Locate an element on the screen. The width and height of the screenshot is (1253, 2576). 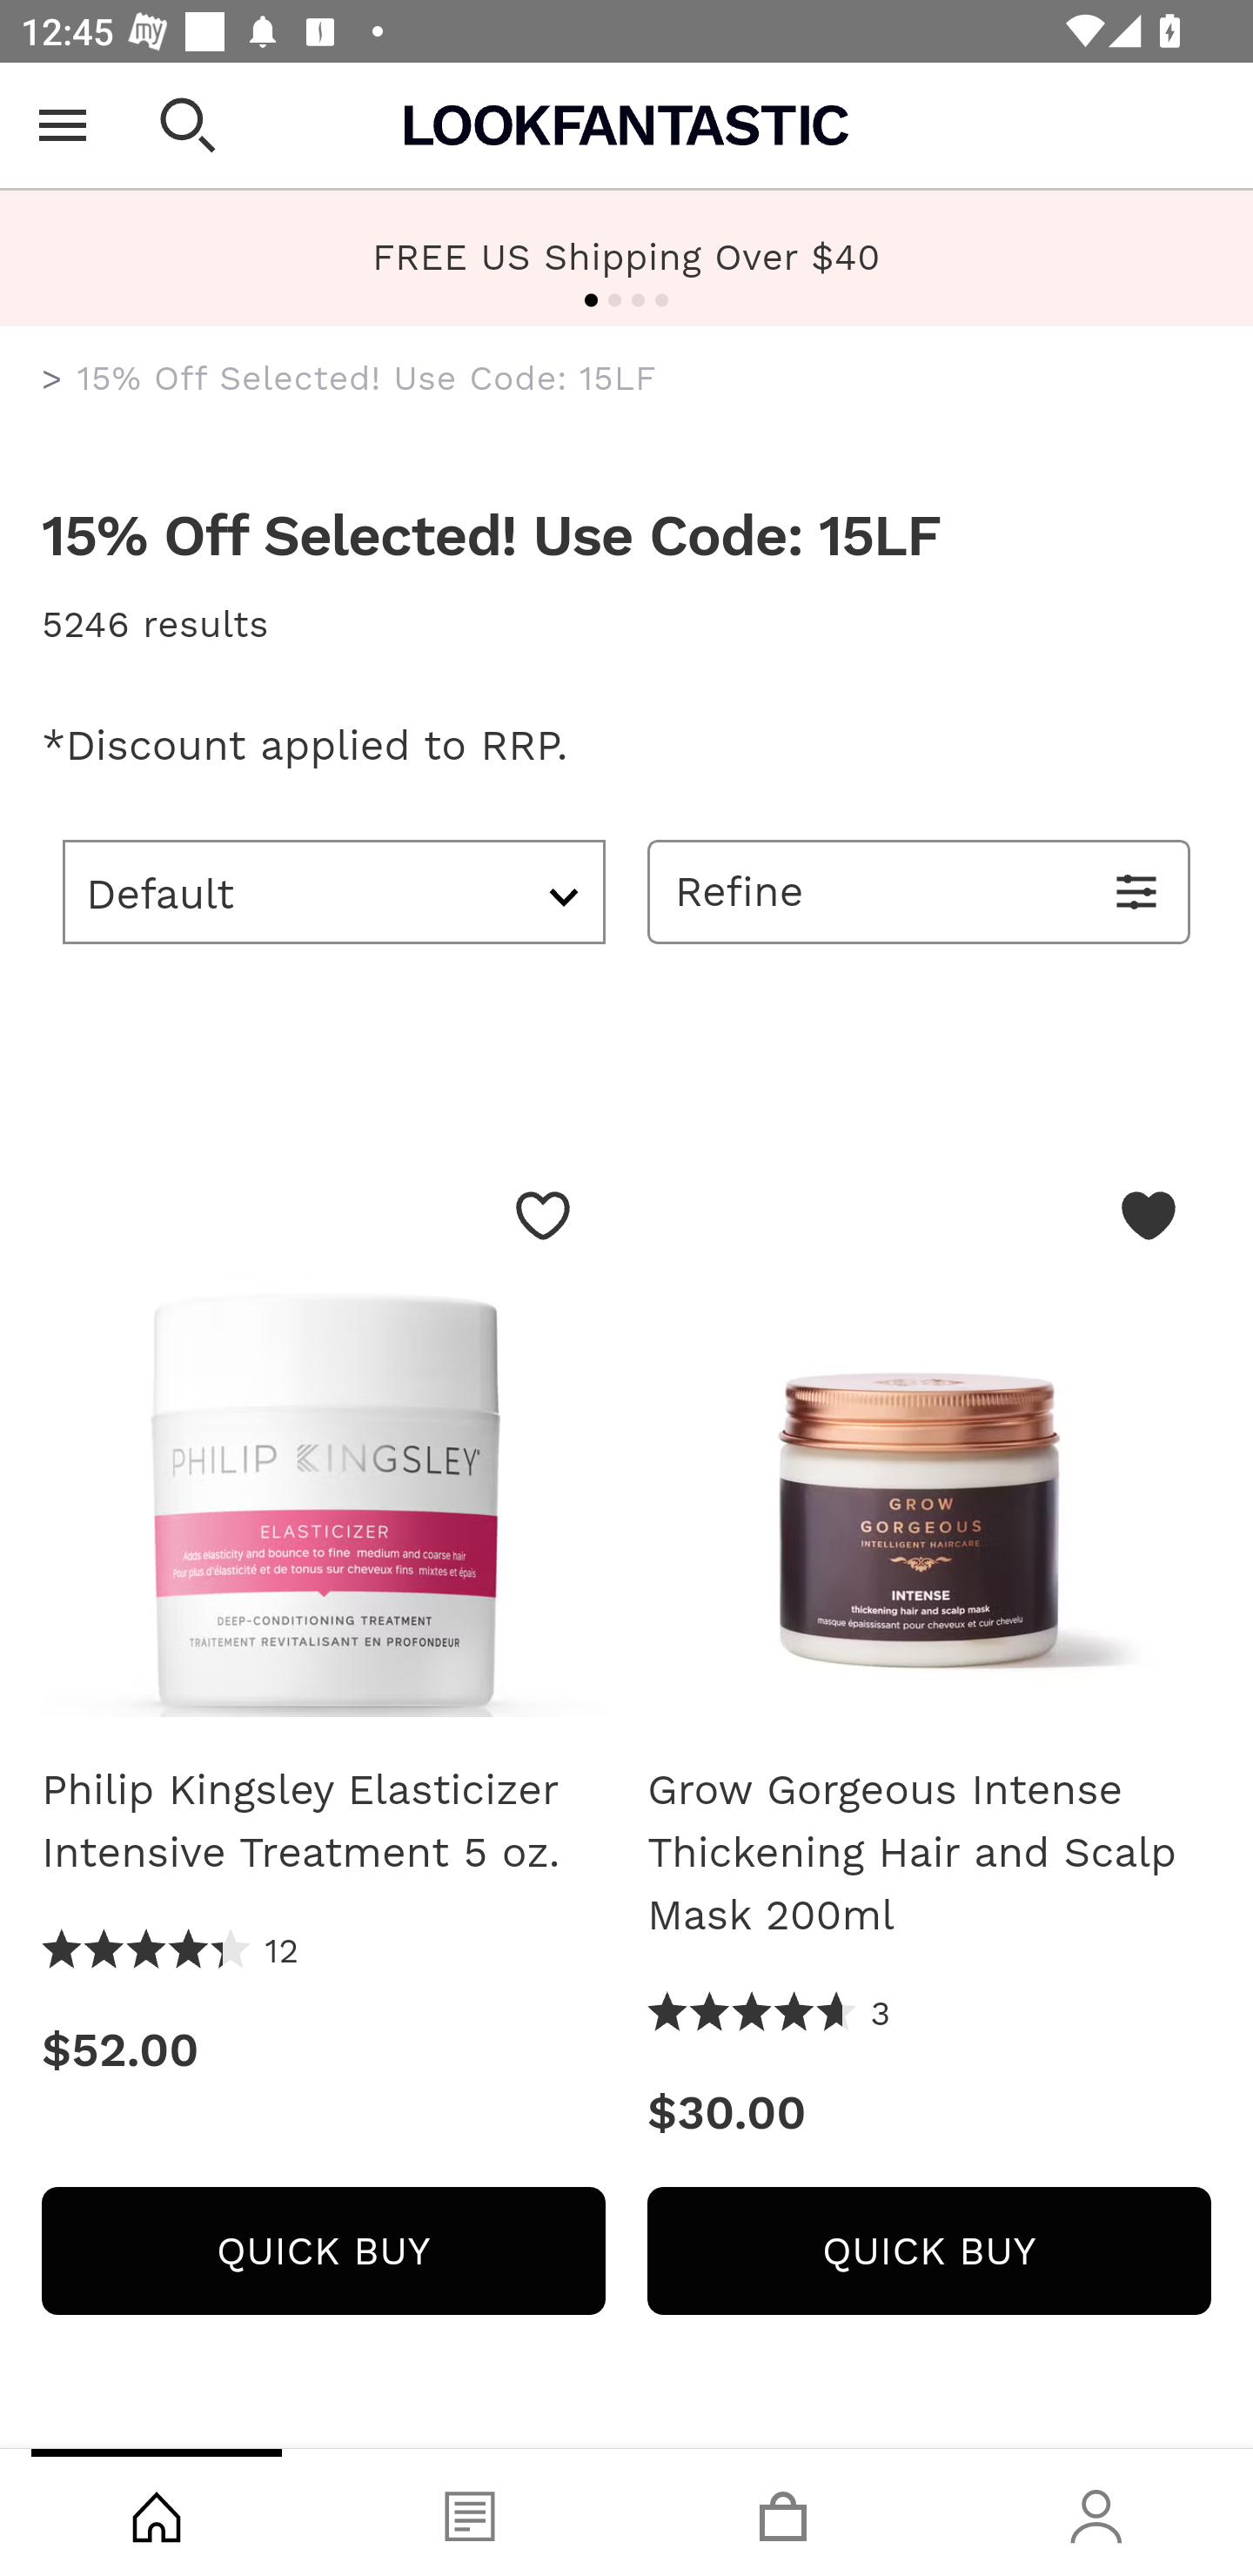
Open search is located at coordinates (188, 125).